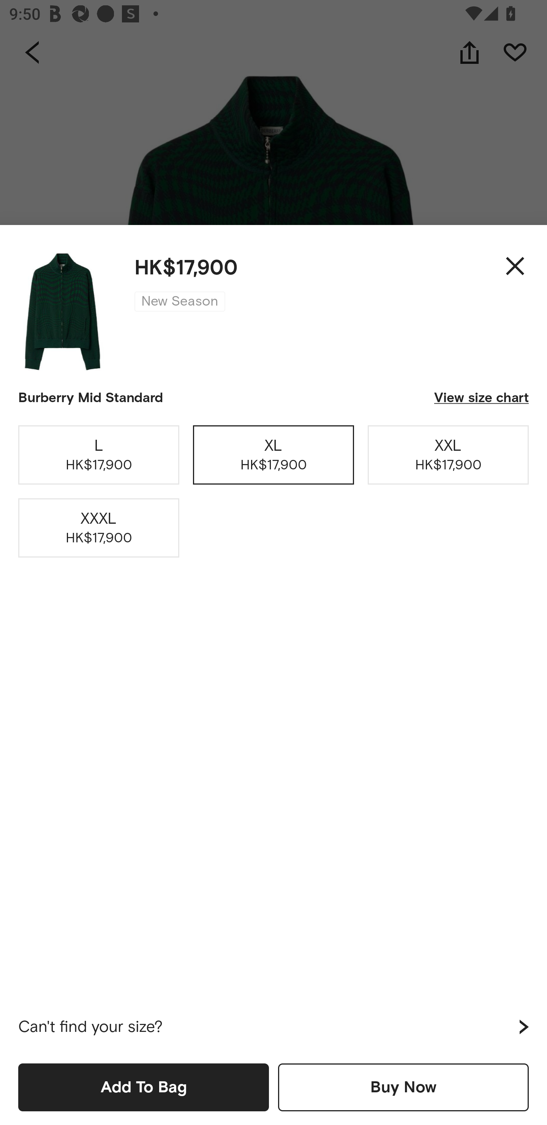 This screenshot has width=547, height=1125. Describe the element at coordinates (273, 1027) in the screenshot. I see `Can't find your size?` at that location.